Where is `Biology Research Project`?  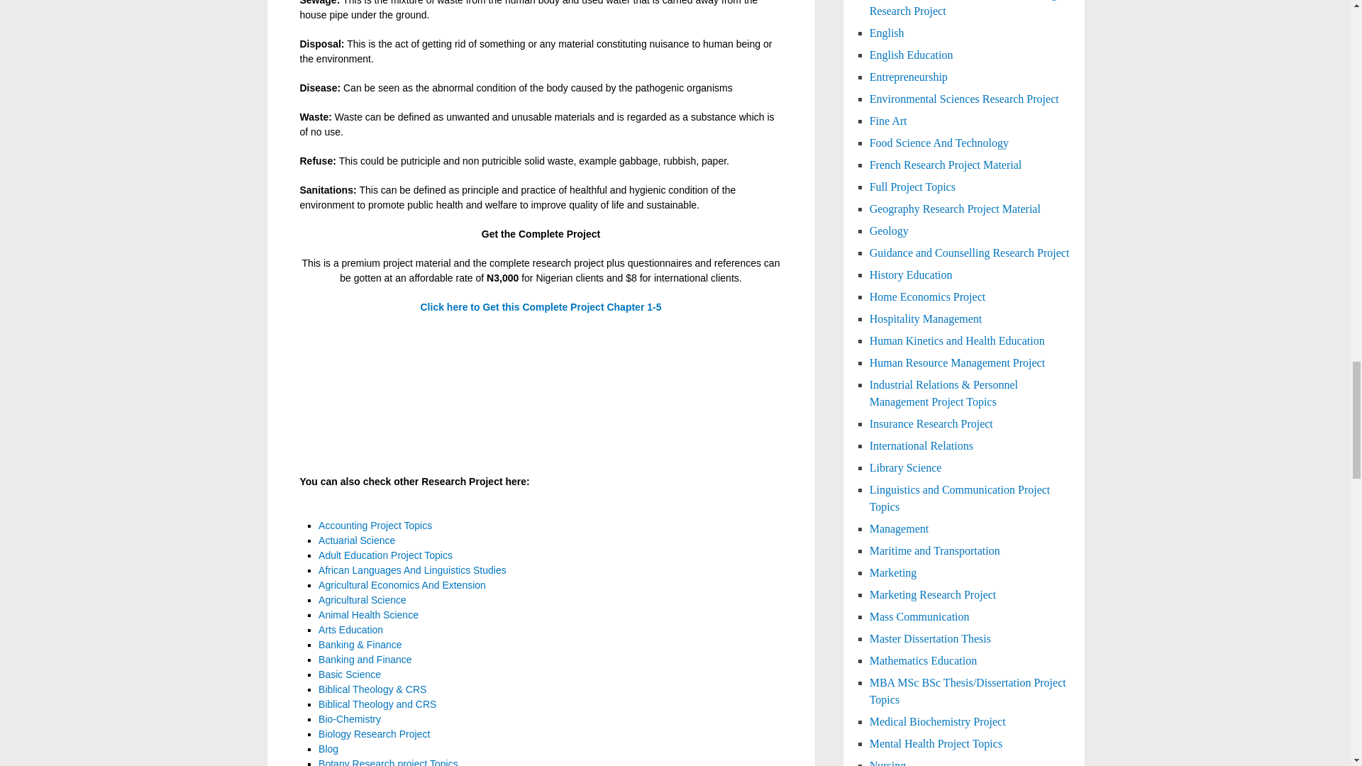
Biology Research Project is located at coordinates (375, 734).